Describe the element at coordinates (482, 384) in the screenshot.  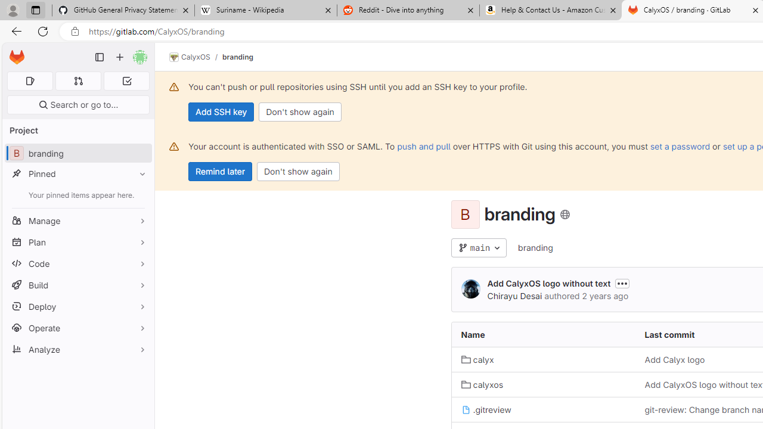
I see `calyxos` at that location.